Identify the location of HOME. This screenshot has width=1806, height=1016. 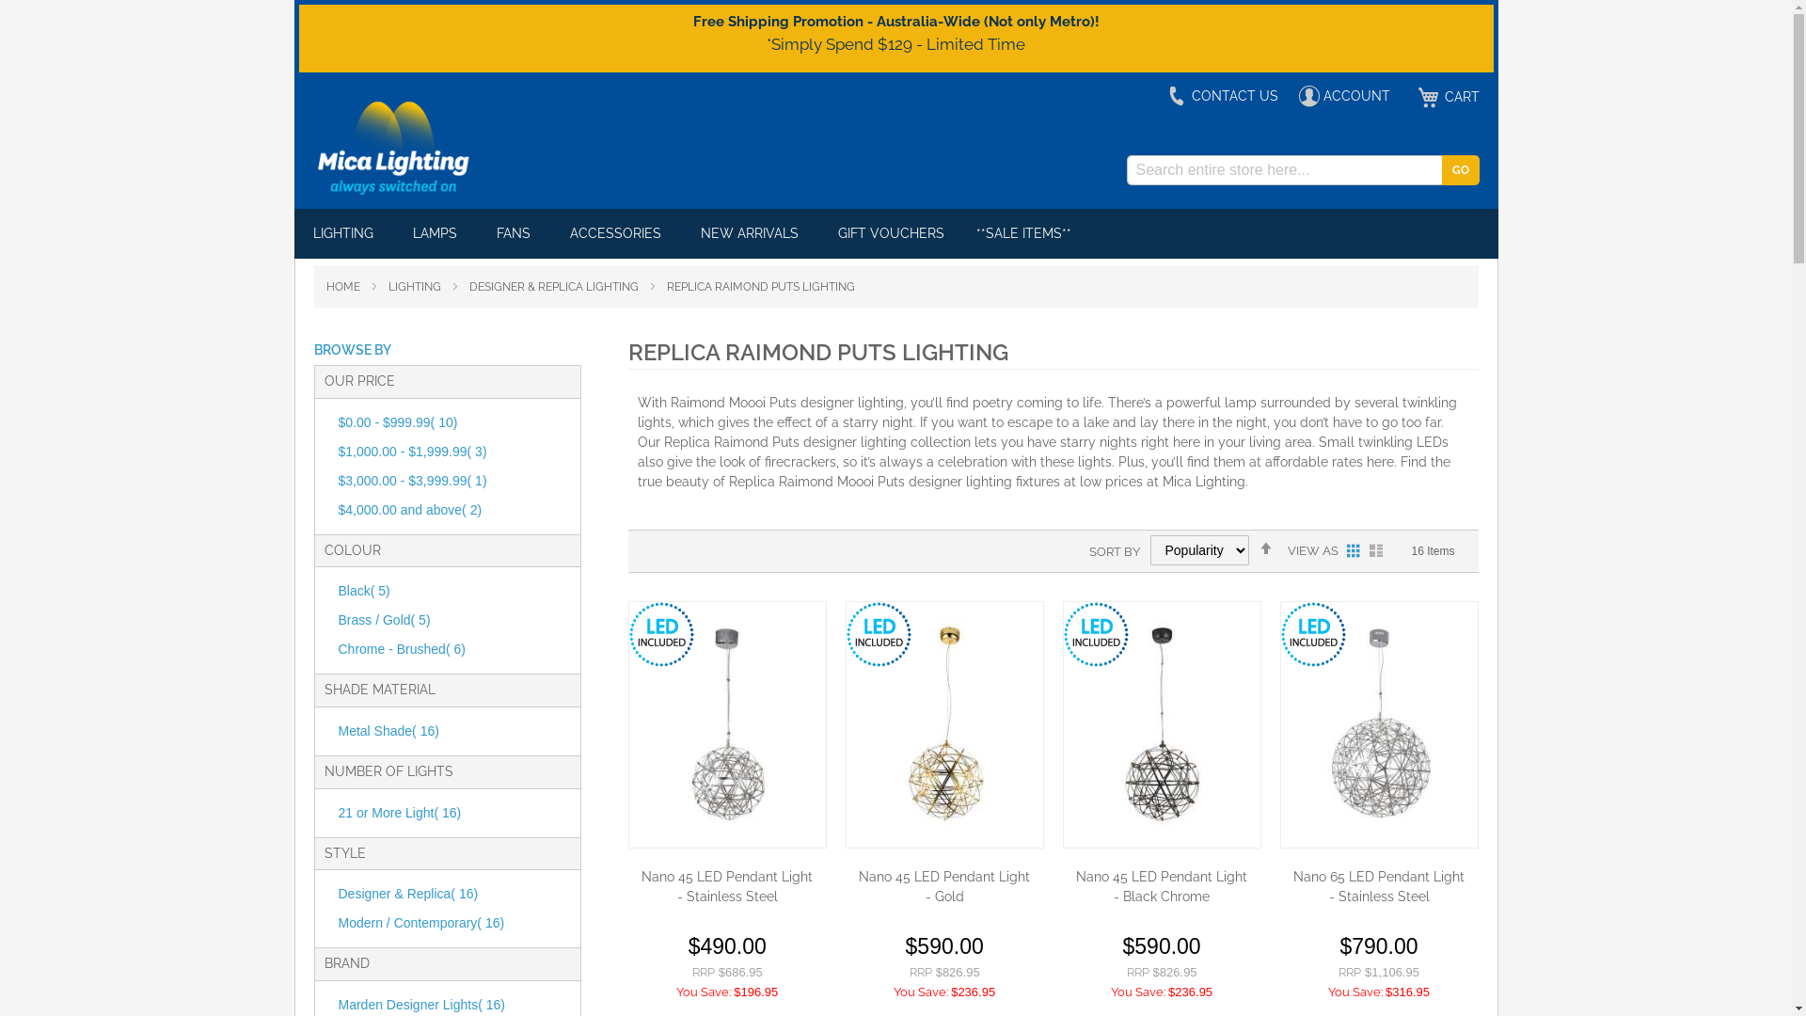
(344, 286).